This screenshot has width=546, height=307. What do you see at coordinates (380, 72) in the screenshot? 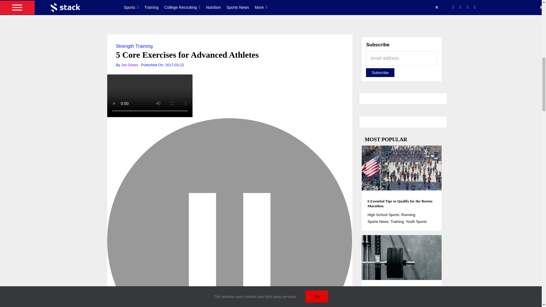
I see `Subscribe` at bounding box center [380, 72].